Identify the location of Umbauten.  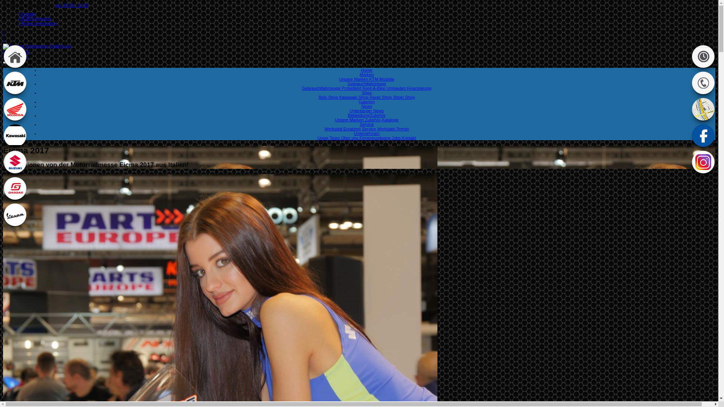
(397, 88).